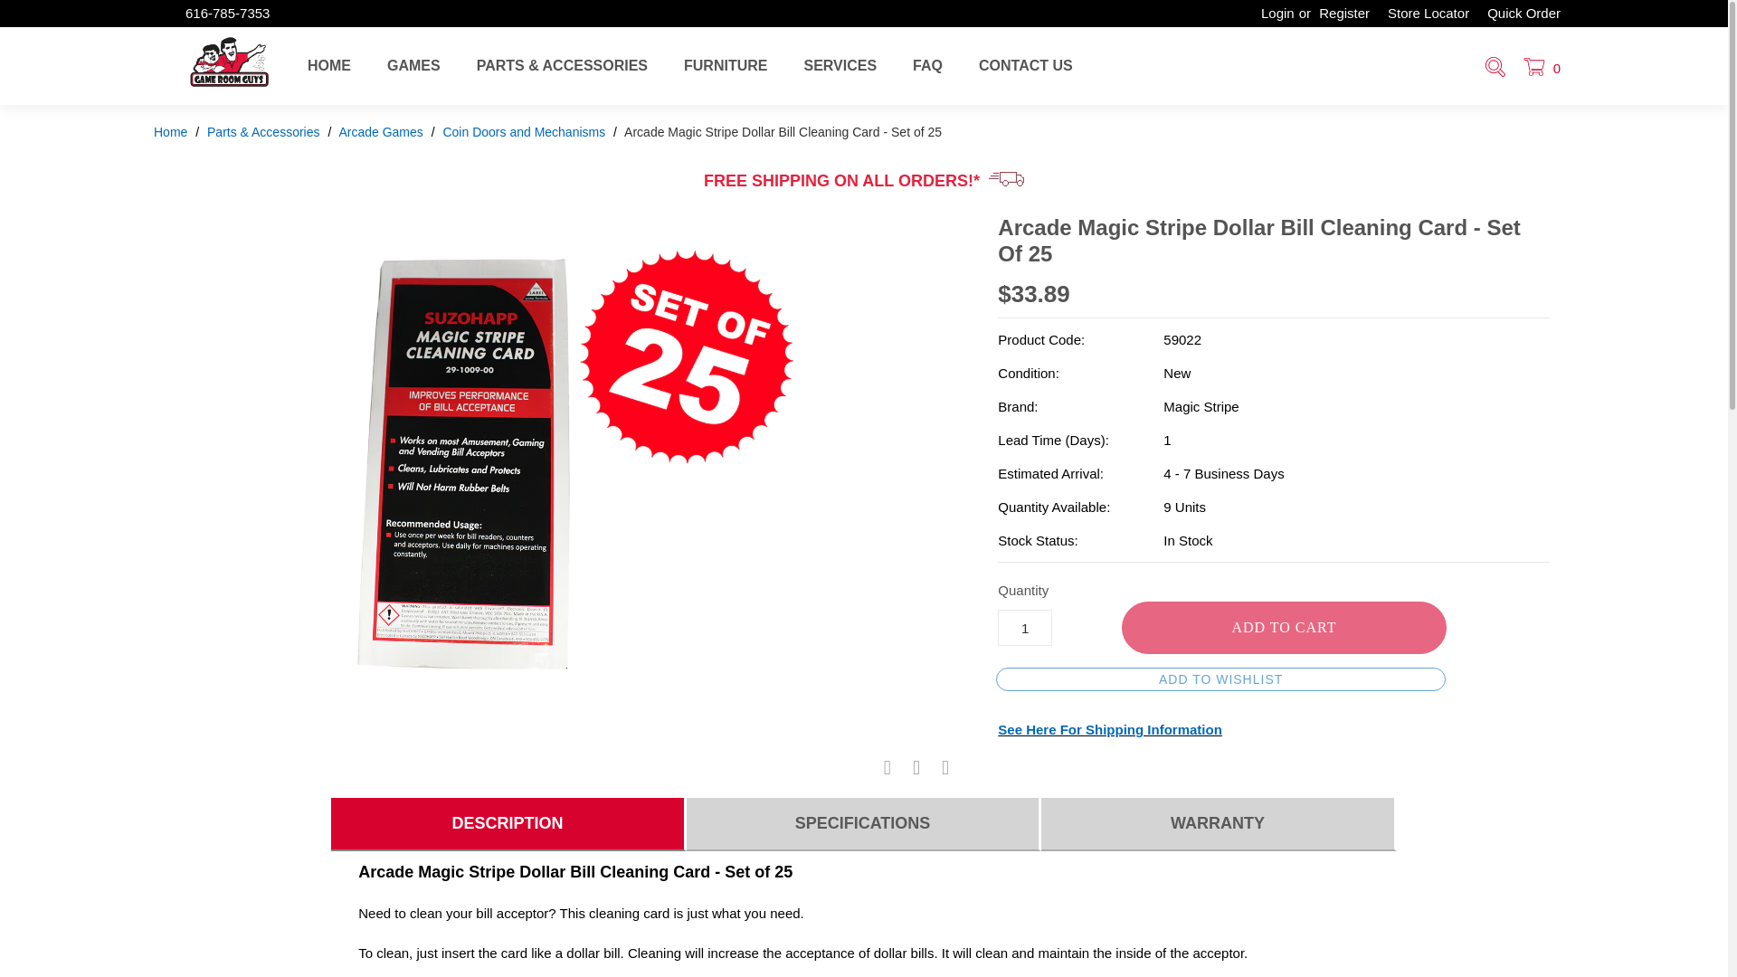 The height and width of the screenshot is (977, 1737). Describe the element at coordinates (231, 94) in the screenshot. I see `Game Room Guys SCS` at that location.